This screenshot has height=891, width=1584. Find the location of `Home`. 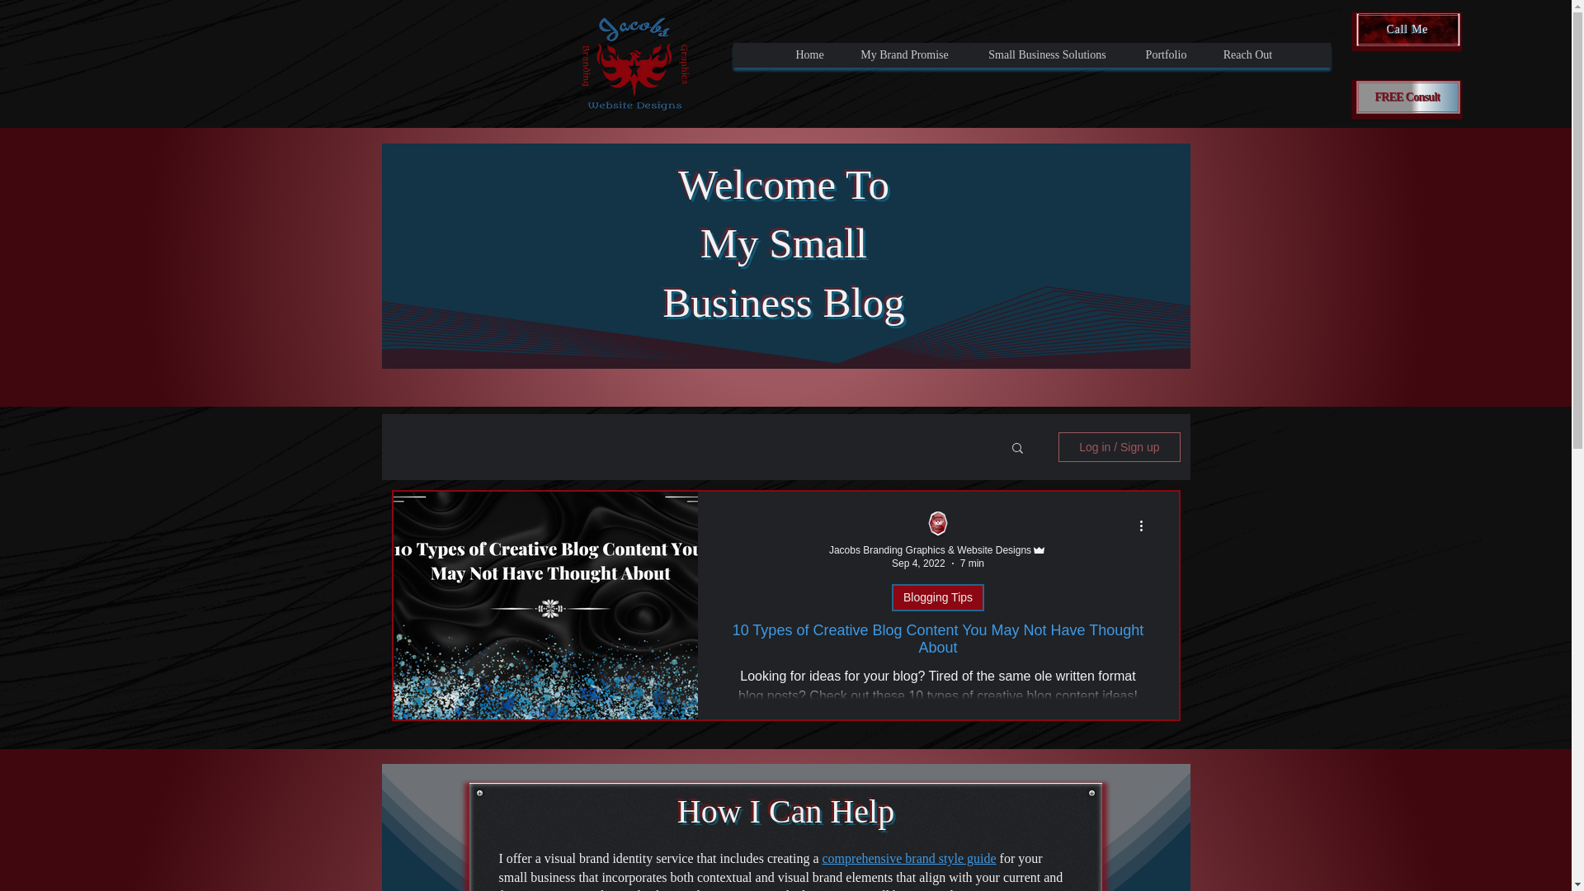

Home is located at coordinates (810, 54).